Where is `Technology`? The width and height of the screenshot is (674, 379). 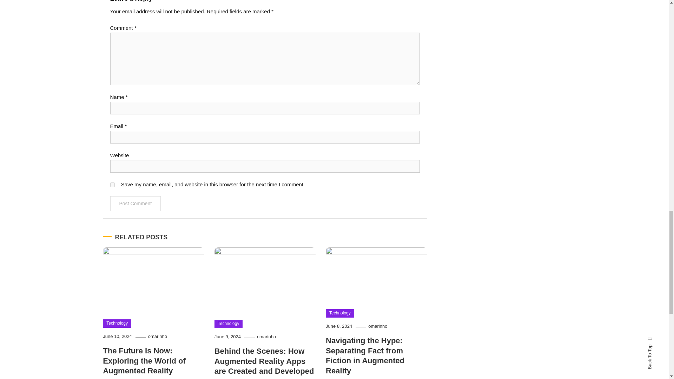
Technology is located at coordinates (340, 313).